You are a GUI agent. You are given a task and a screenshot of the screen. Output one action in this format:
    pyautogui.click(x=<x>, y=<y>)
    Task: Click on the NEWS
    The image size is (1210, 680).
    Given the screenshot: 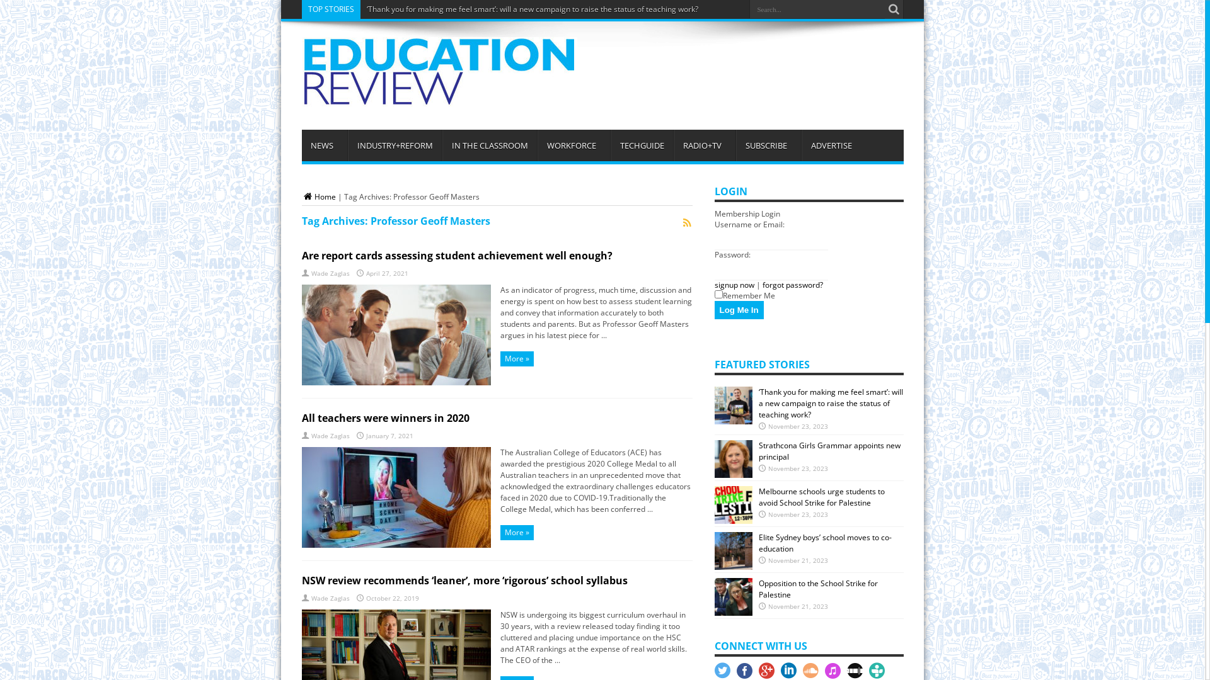 What is the action you would take?
    pyautogui.click(x=324, y=145)
    